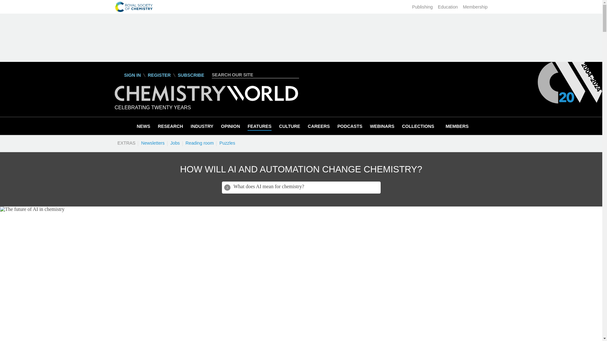 This screenshot has width=607, height=341. What do you see at coordinates (206, 93) in the screenshot?
I see `Chemistry World` at bounding box center [206, 93].